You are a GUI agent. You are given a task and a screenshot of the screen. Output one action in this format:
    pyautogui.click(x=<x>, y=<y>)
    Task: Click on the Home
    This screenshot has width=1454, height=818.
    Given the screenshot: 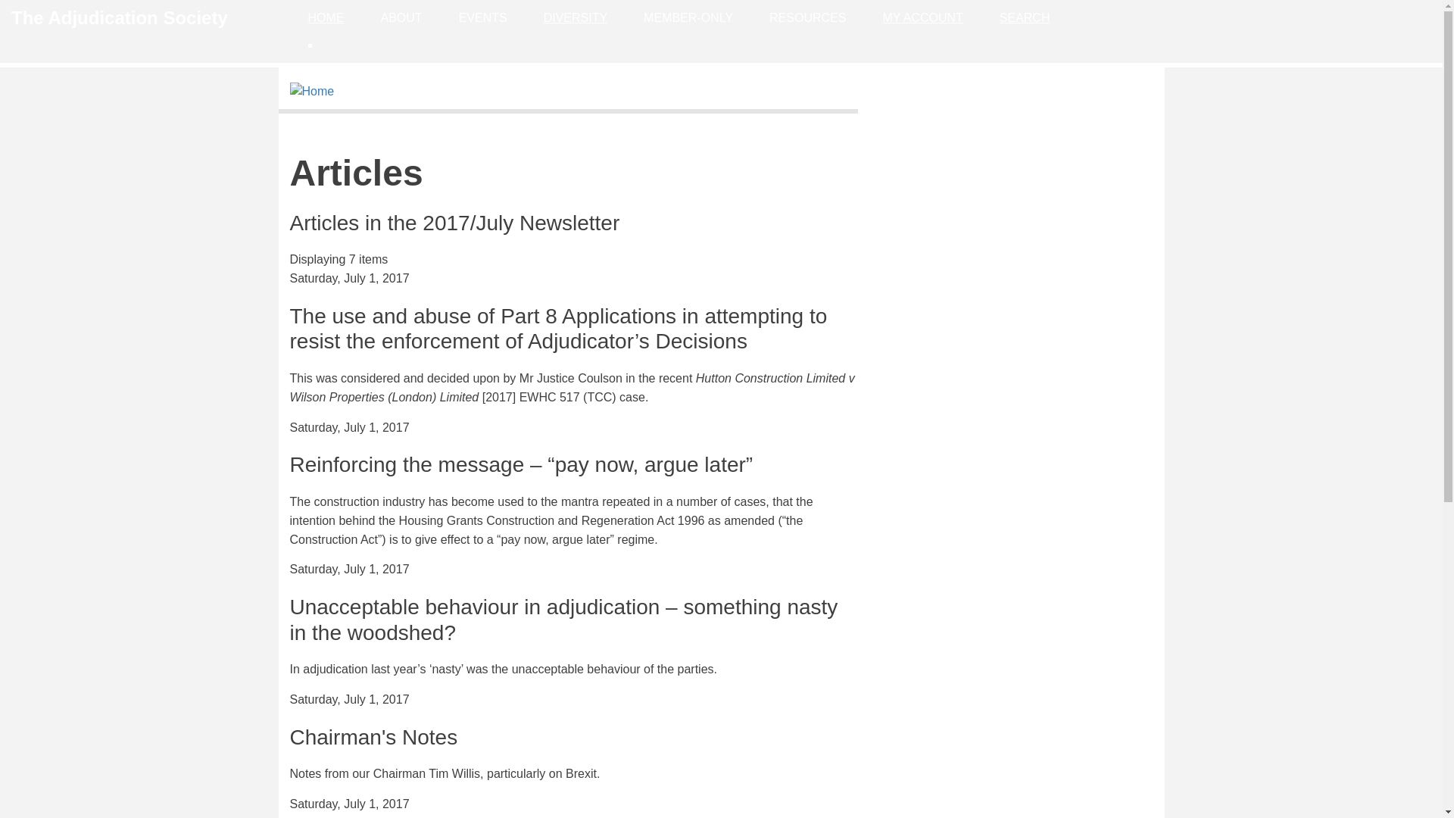 What is the action you would take?
    pyautogui.click(x=312, y=91)
    